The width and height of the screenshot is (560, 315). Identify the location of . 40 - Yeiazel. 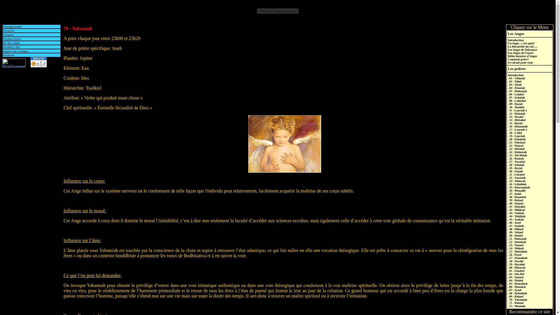
(516, 204).